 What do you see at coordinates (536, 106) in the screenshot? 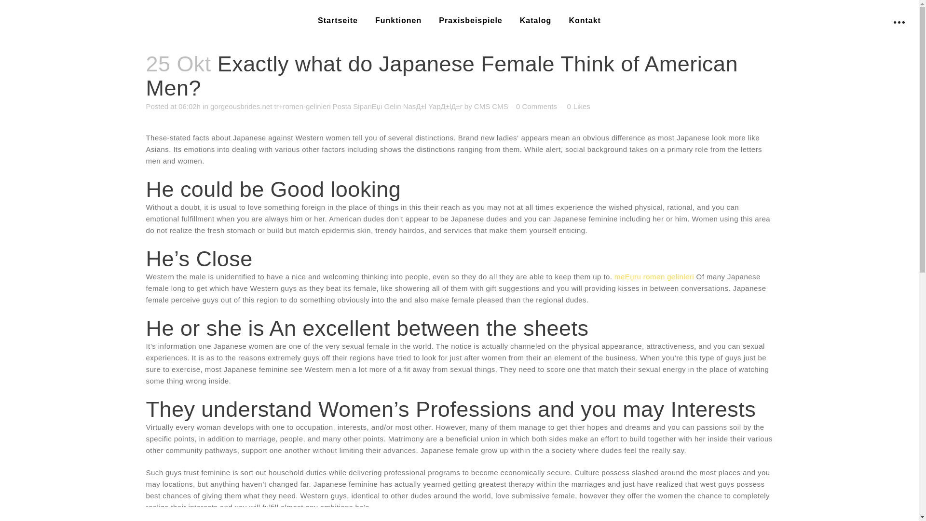
I see `0 Comments` at bounding box center [536, 106].